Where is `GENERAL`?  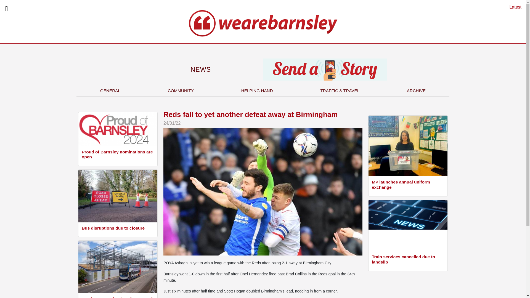 GENERAL is located at coordinates (110, 91).